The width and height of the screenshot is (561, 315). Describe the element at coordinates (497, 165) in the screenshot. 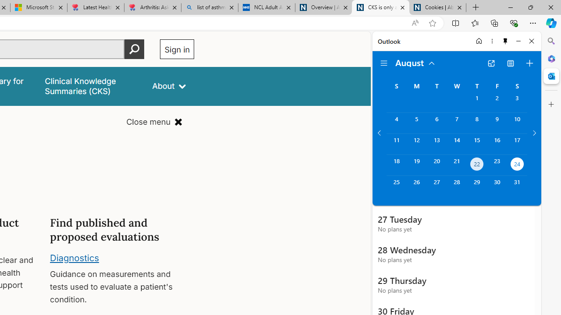

I see `Friday, August 23, 2024. ` at that location.